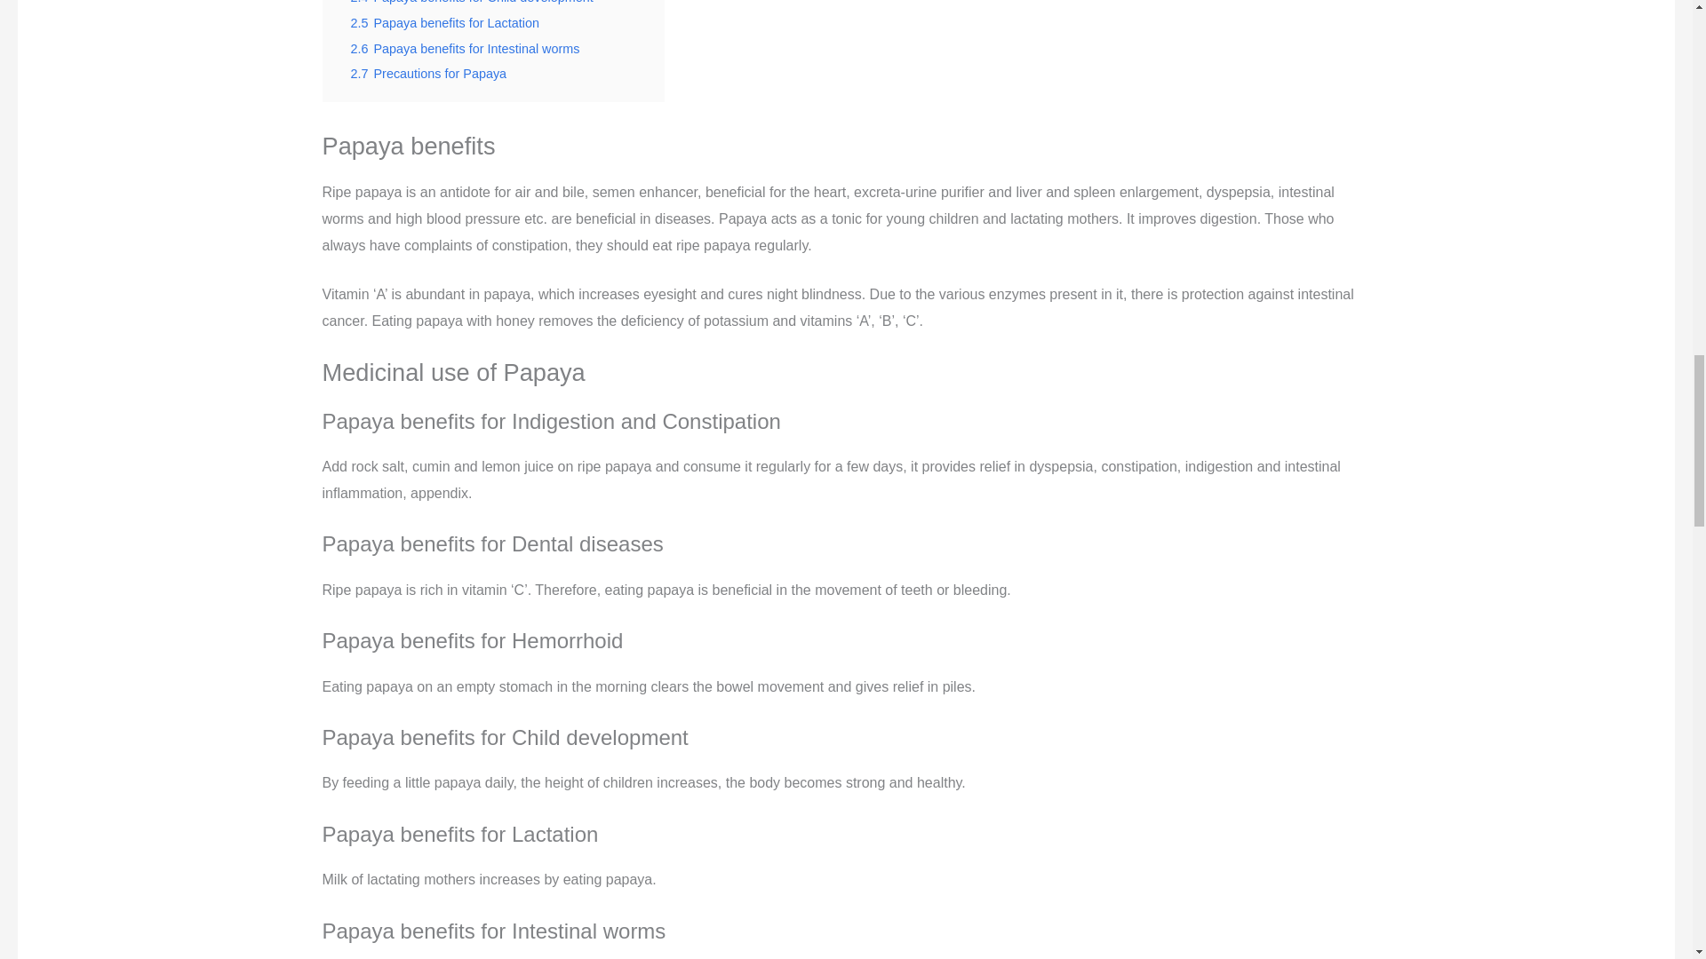 This screenshot has height=959, width=1706. What do you see at coordinates (471, 2) in the screenshot?
I see `2.4 Papaya benefits for Child development` at bounding box center [471, 2].